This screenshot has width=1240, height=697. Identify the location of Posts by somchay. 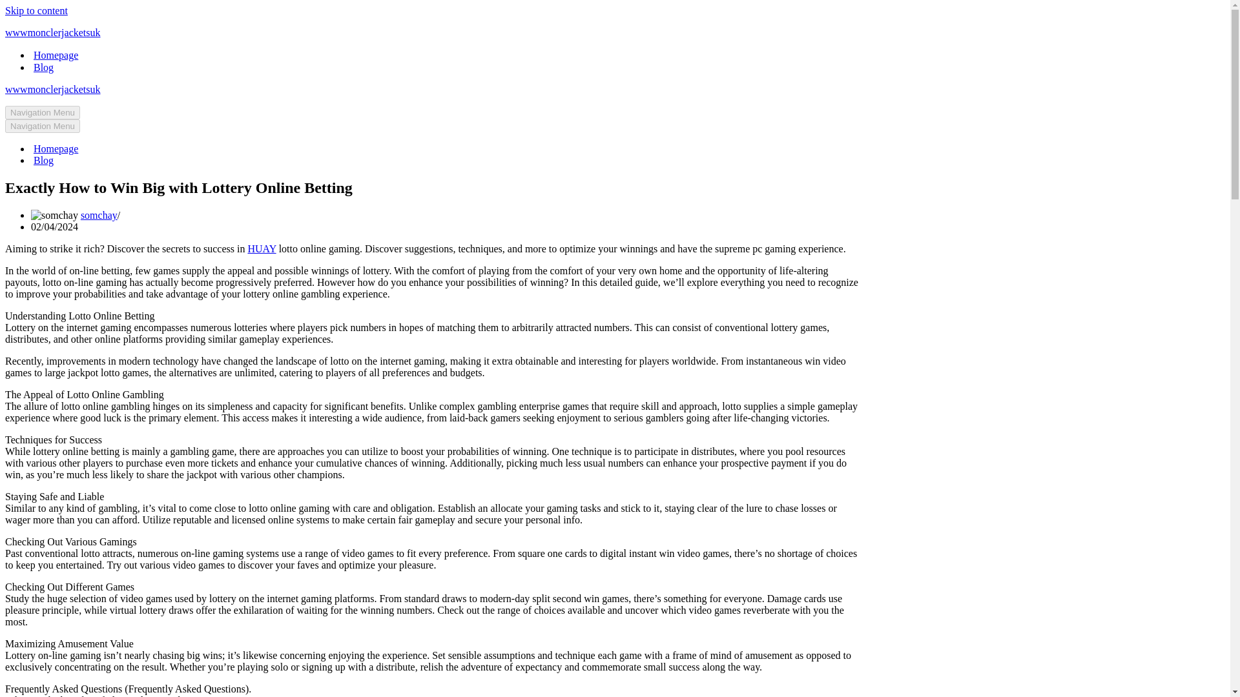
(99, 216).